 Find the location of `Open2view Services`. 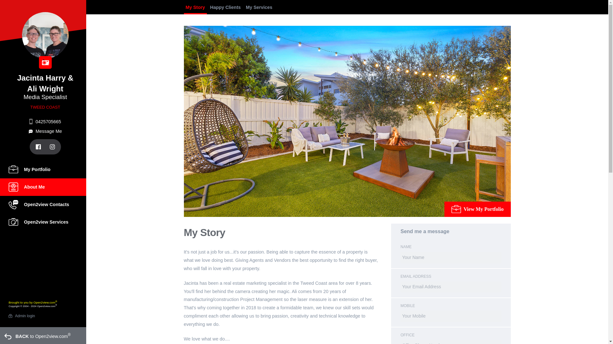

Open2view Services is located at coordinates (43, 222).